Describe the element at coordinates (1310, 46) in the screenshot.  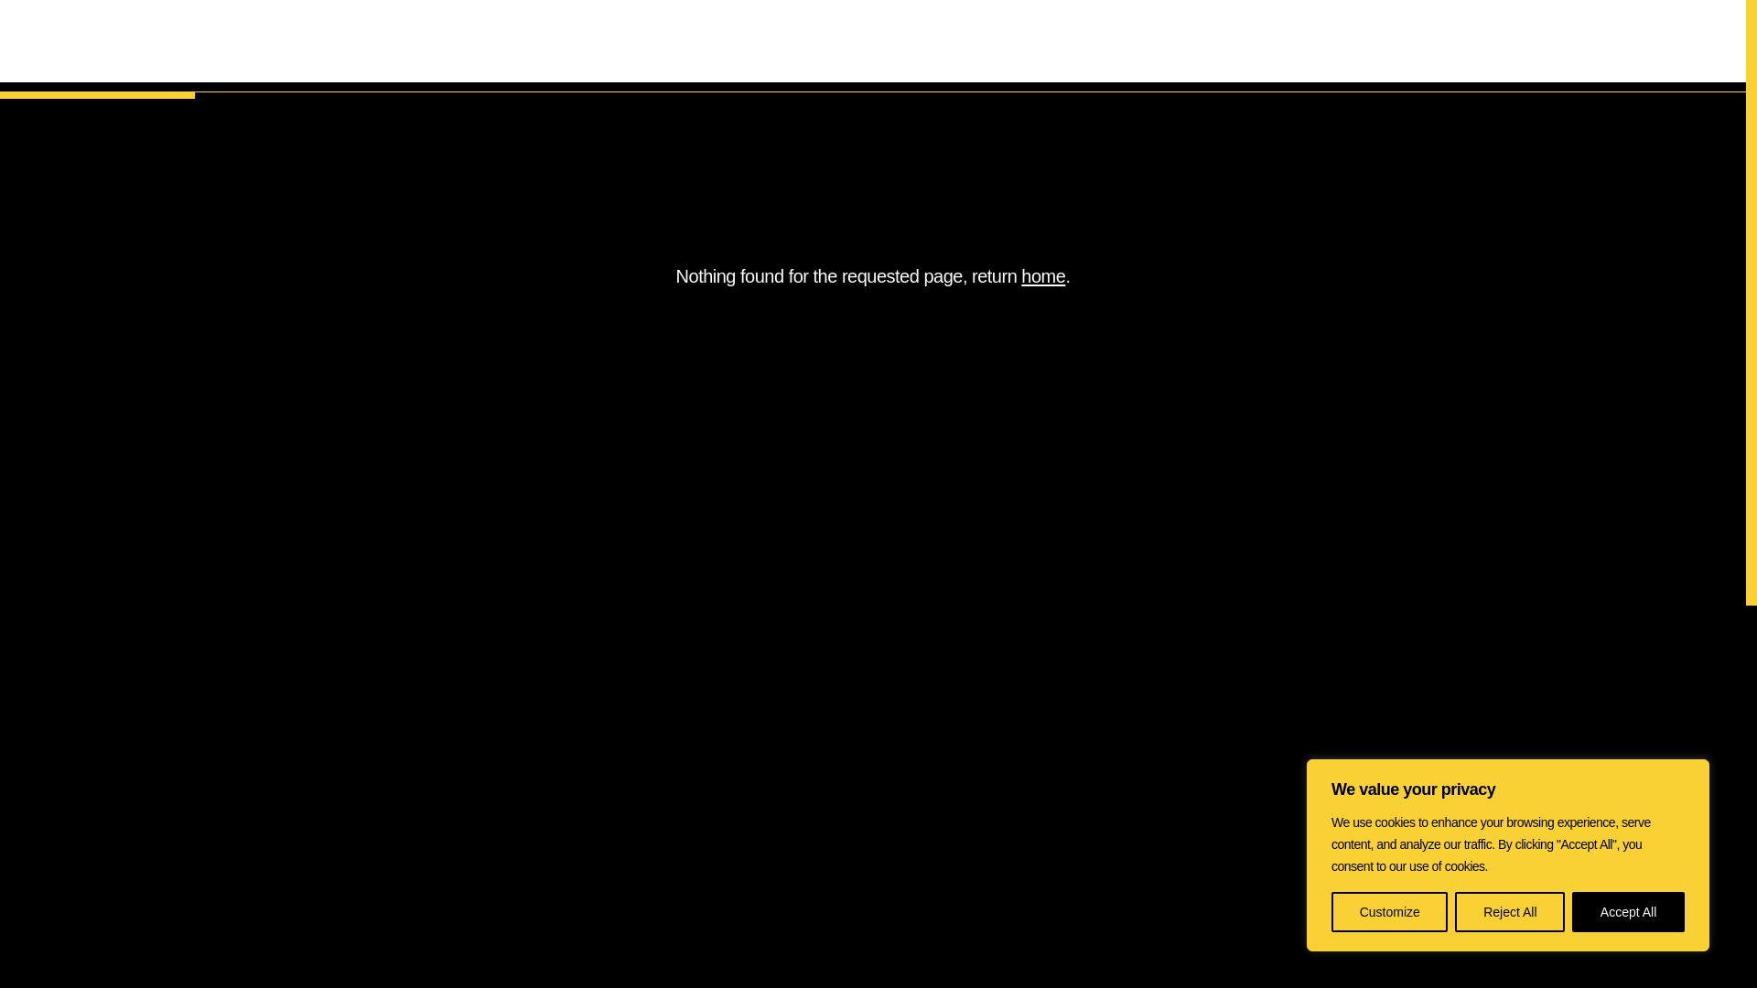
I see `Our Brands` at that location.